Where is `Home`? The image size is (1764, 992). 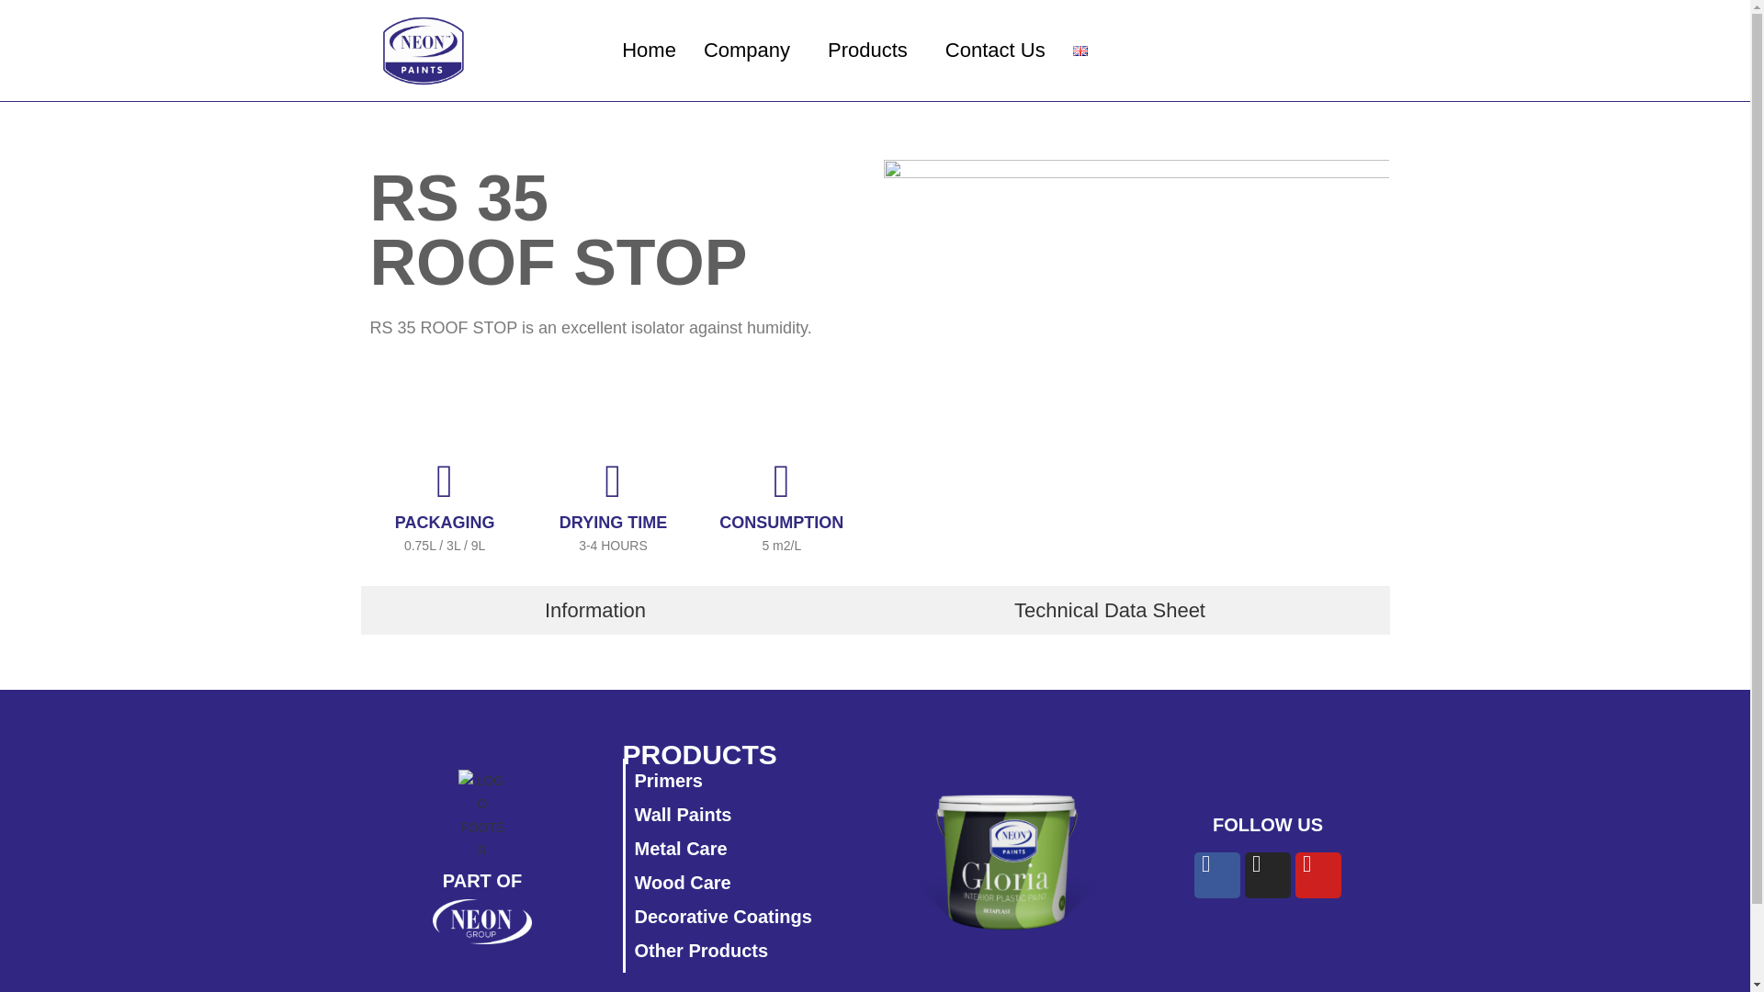
Home is located at coordinates (649, 51).